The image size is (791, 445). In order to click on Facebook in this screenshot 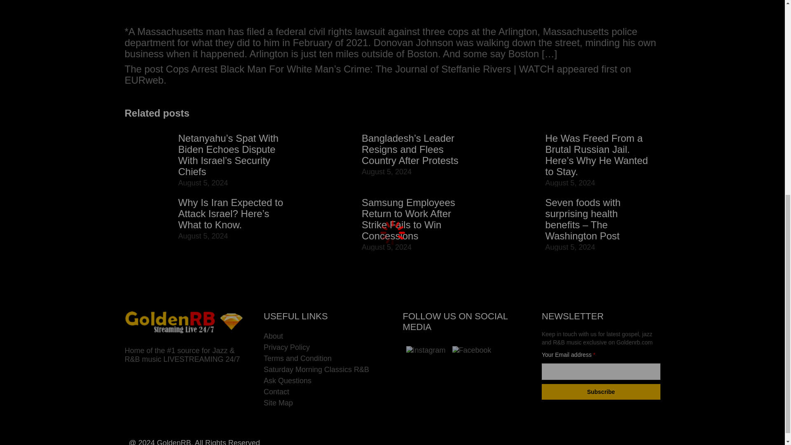, I will do `click(472, 350)`.